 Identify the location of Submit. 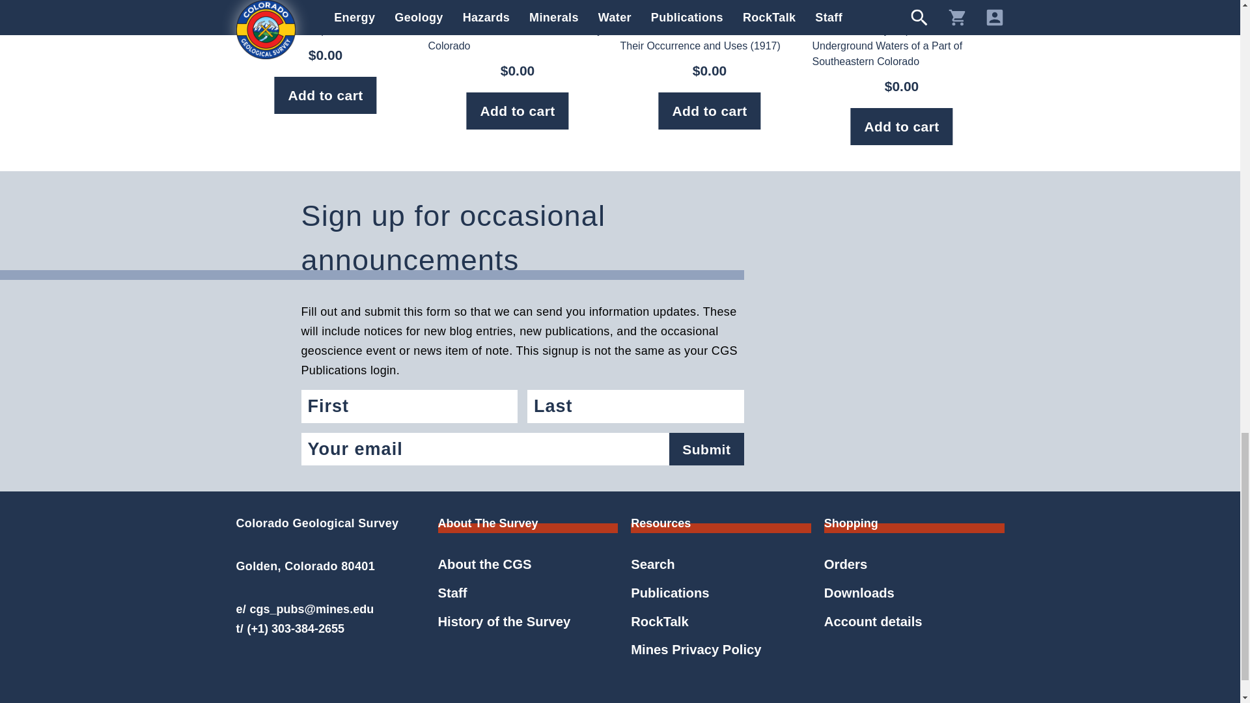
(706, 449).